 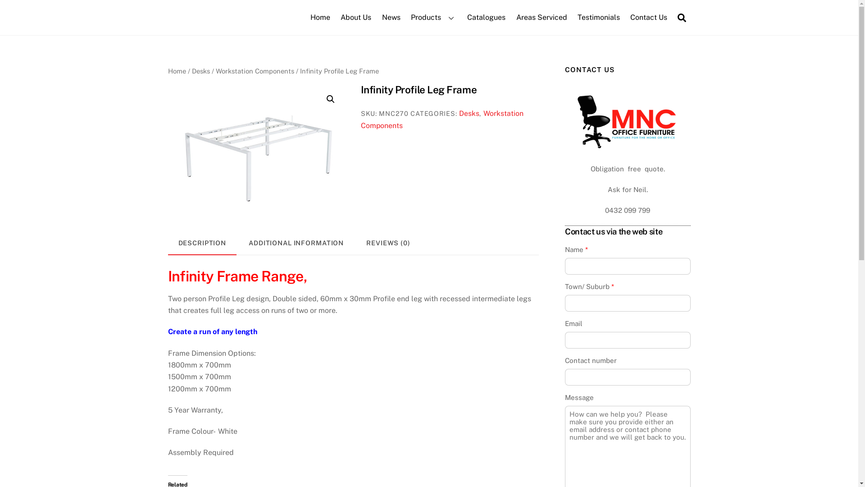 What do you see at coordinates (487, 18) in the screenshot?
I see `Catalogues` at bounding box center [487, 18].